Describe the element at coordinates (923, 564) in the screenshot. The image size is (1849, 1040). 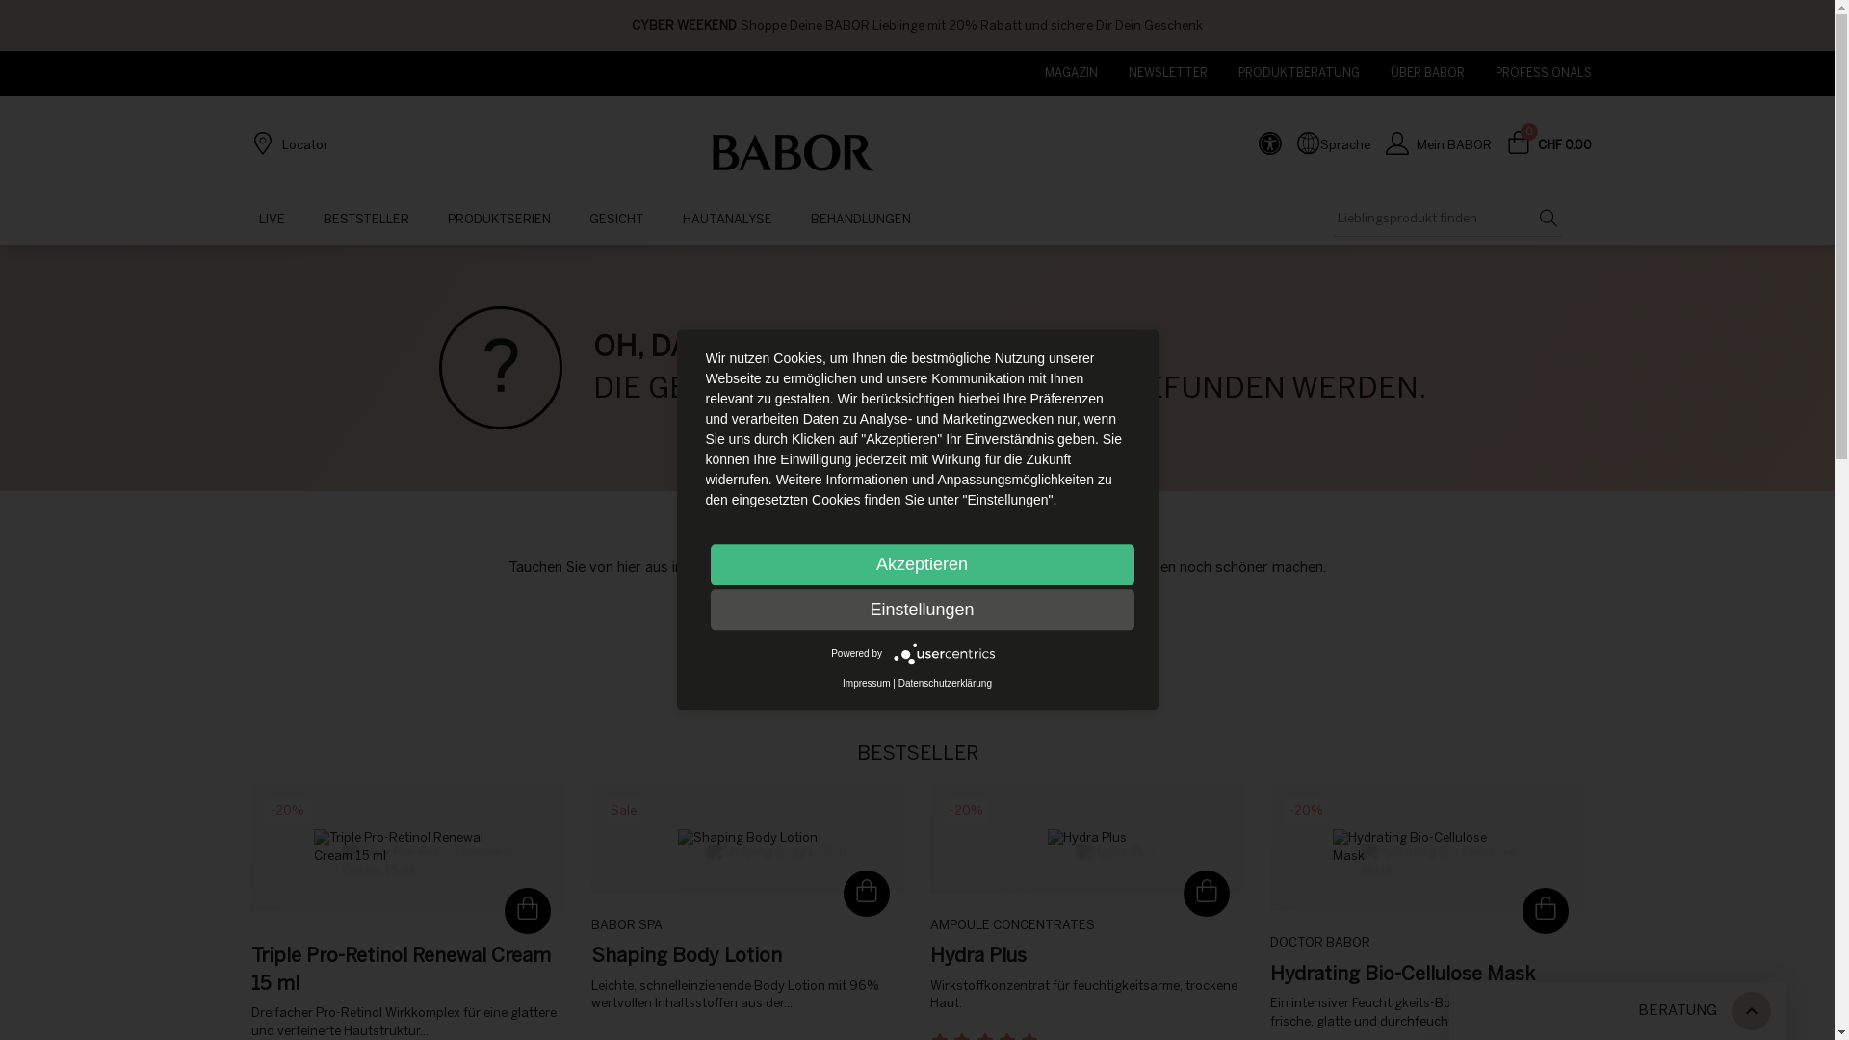
I see `Akzeptieren` at that location.